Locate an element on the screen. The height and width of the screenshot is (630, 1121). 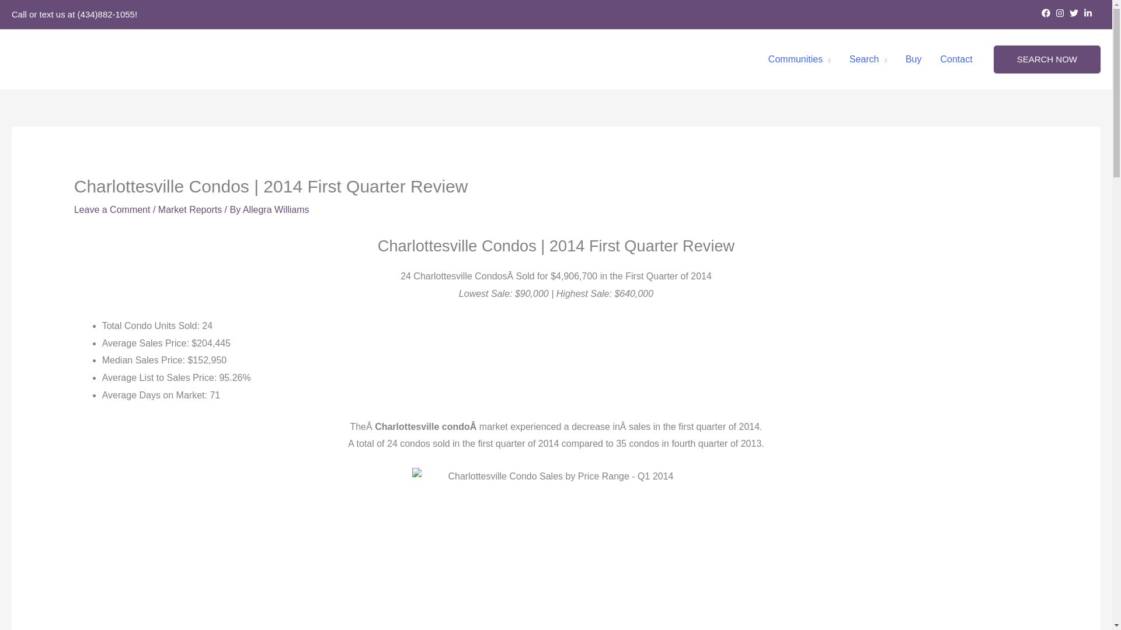
Communities is located at coordinates (799, 60).